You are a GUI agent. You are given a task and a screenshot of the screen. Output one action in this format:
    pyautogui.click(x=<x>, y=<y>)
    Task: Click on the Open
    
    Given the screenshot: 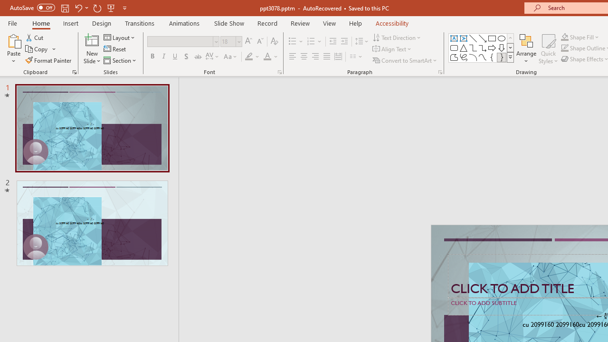 What is the action you would take?
    pyautogui.click(x=238, y=41)
    